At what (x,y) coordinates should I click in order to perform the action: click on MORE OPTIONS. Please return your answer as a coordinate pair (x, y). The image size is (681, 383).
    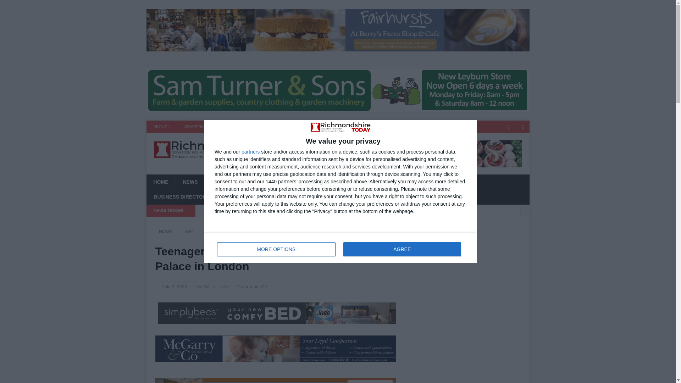
    Looking at the image, I should click on (340, 248).